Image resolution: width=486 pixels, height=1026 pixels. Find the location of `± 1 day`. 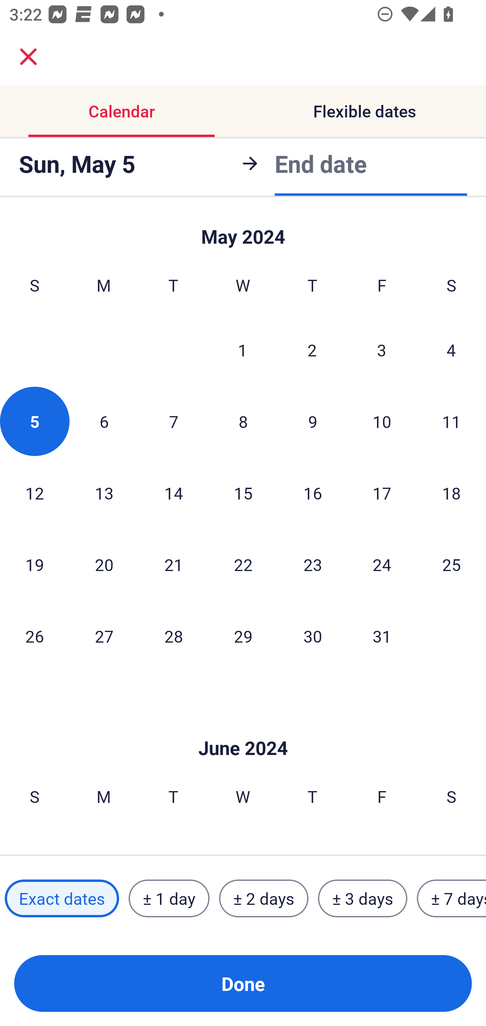

± 1 day is located at coordinates (169, 898).